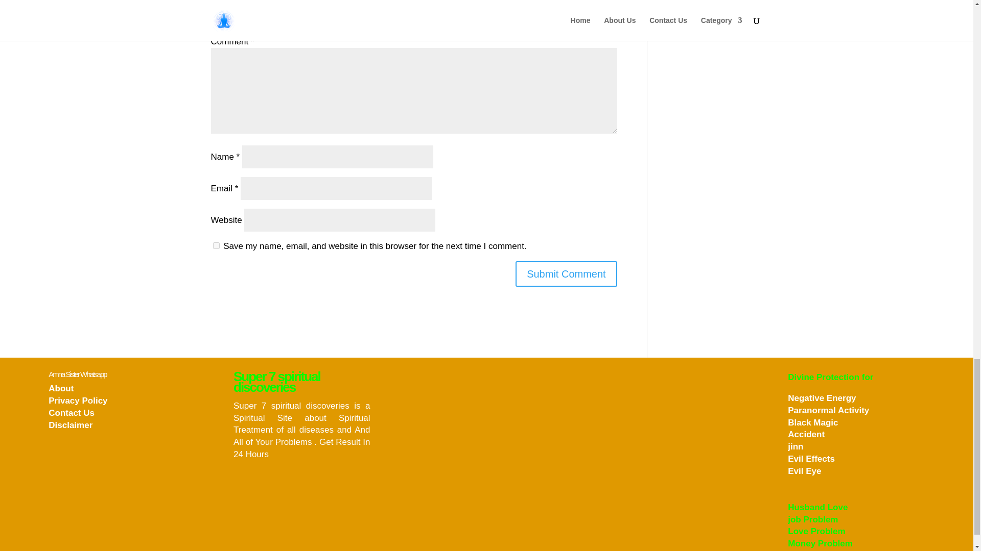 The image size is (981, 551). What do you see at coordinates (828, 410) in the screenshot?
I see `Paranormal Activity` at bounding box center [828, 410].